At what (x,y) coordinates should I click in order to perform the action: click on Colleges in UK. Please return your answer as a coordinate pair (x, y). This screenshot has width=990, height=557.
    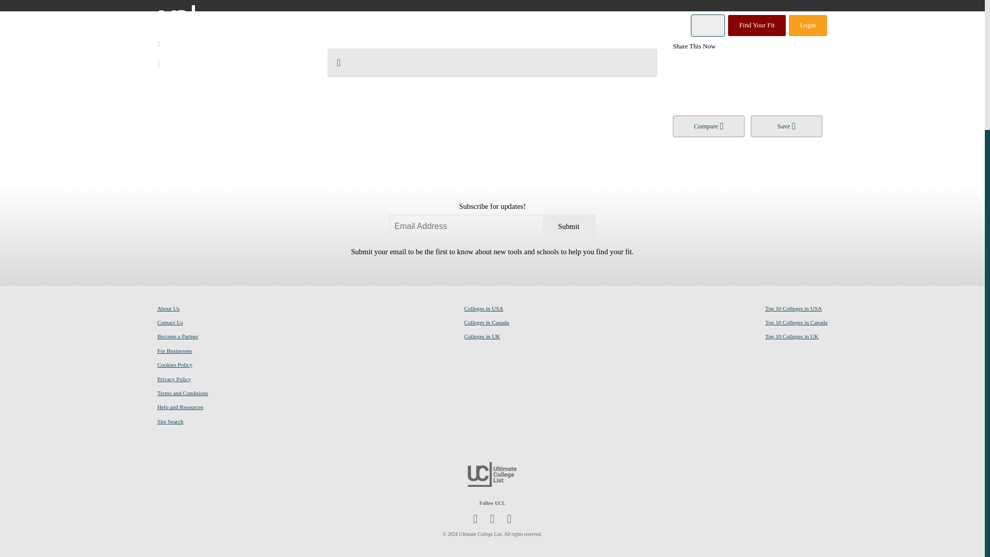
    Looking at the image, I should click on (482, 336).